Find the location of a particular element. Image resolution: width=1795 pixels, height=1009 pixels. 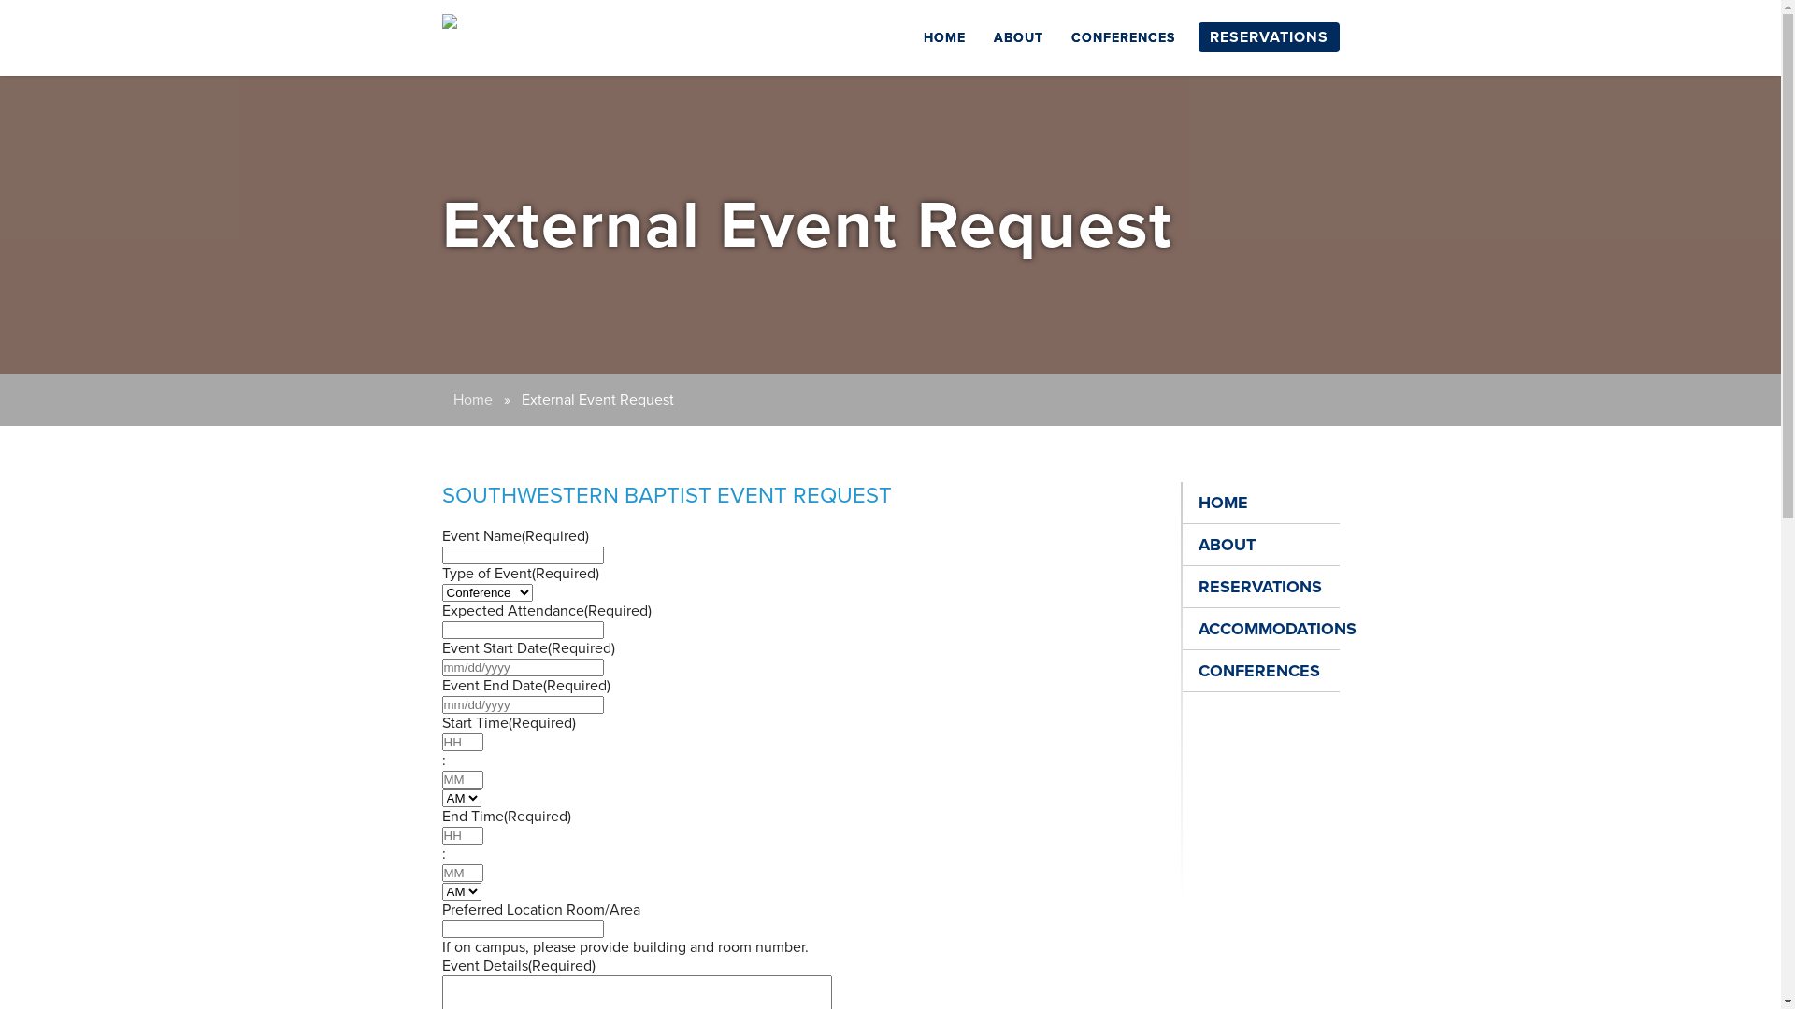

RESERVATIONS is located at coordinates (1260, 587).